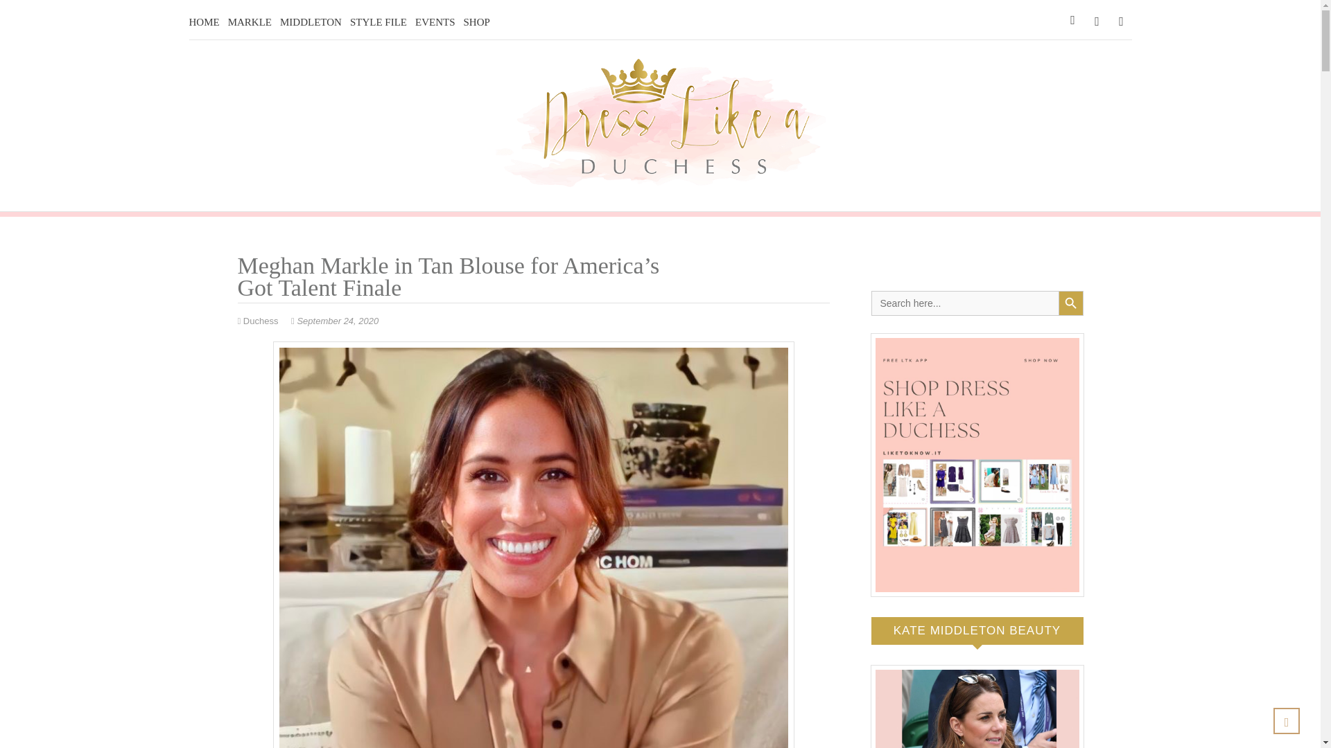 This screenshot has height=748, width=1331. Describe the element at coordinates (334, 320) in the screenshot. I see `September 24, 2020` at that location.